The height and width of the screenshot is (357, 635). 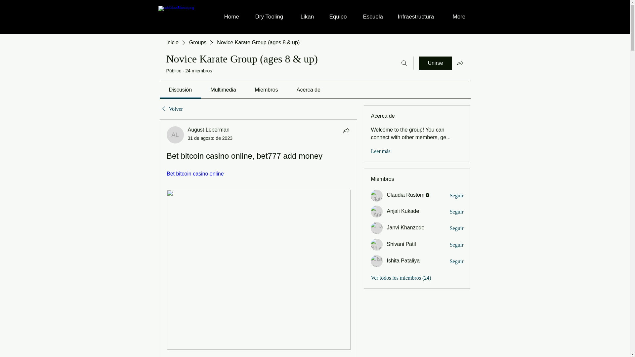 I want to click on Seguir, so click(x=456, y=245).